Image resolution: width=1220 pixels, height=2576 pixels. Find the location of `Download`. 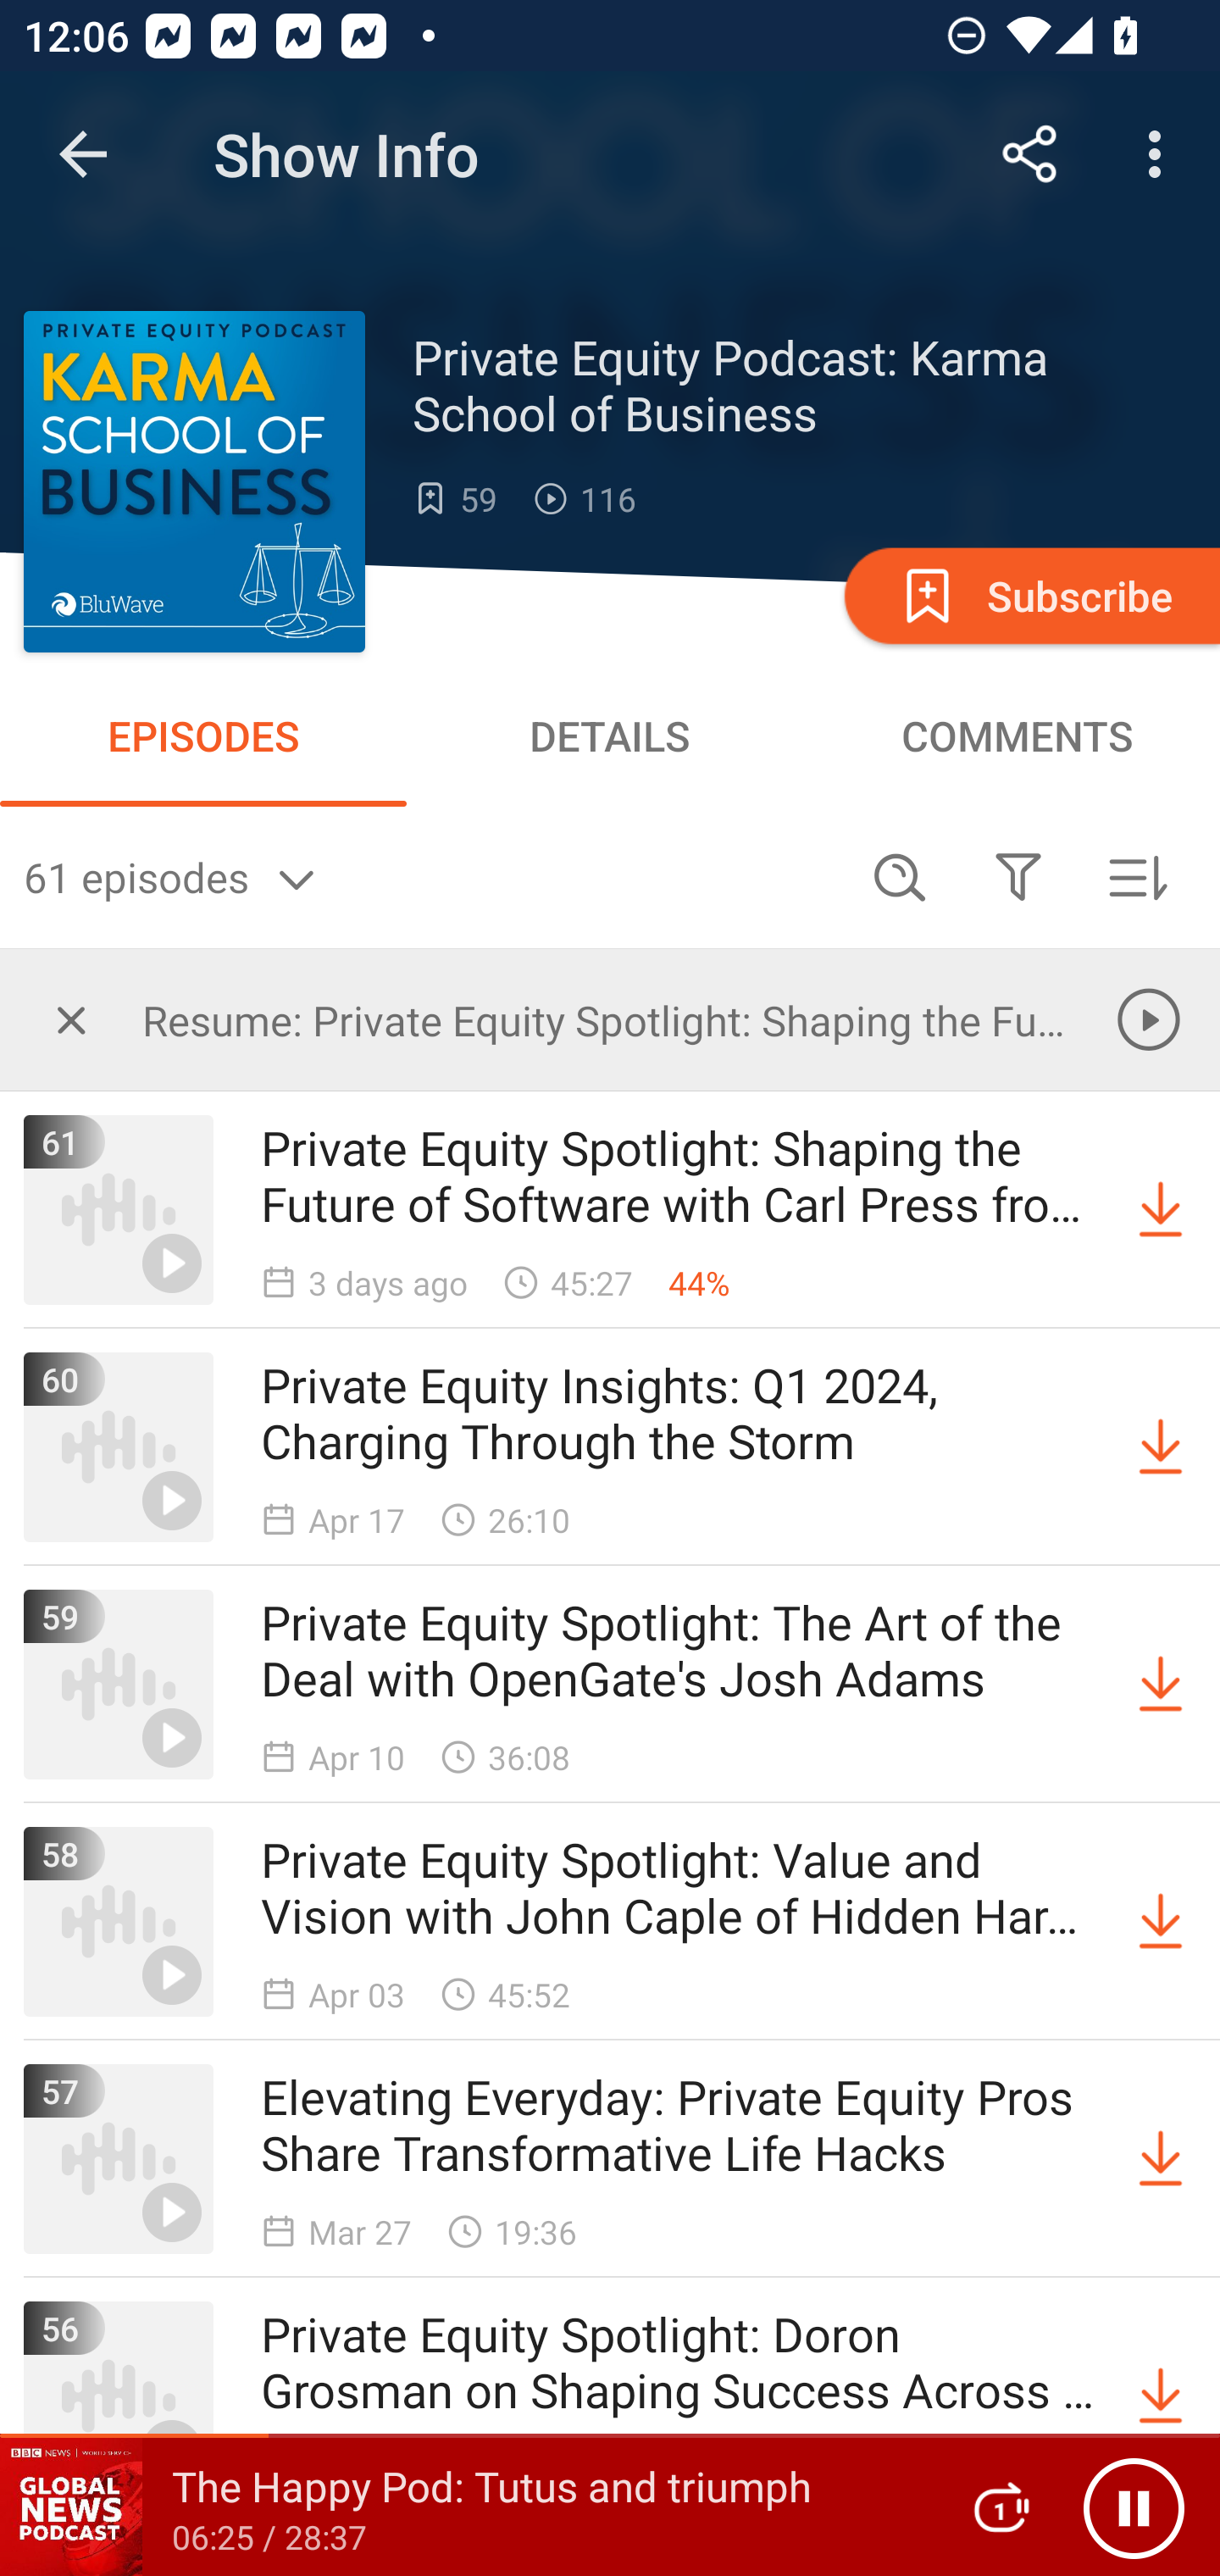

Download is located at coordinates (1161, 2395).